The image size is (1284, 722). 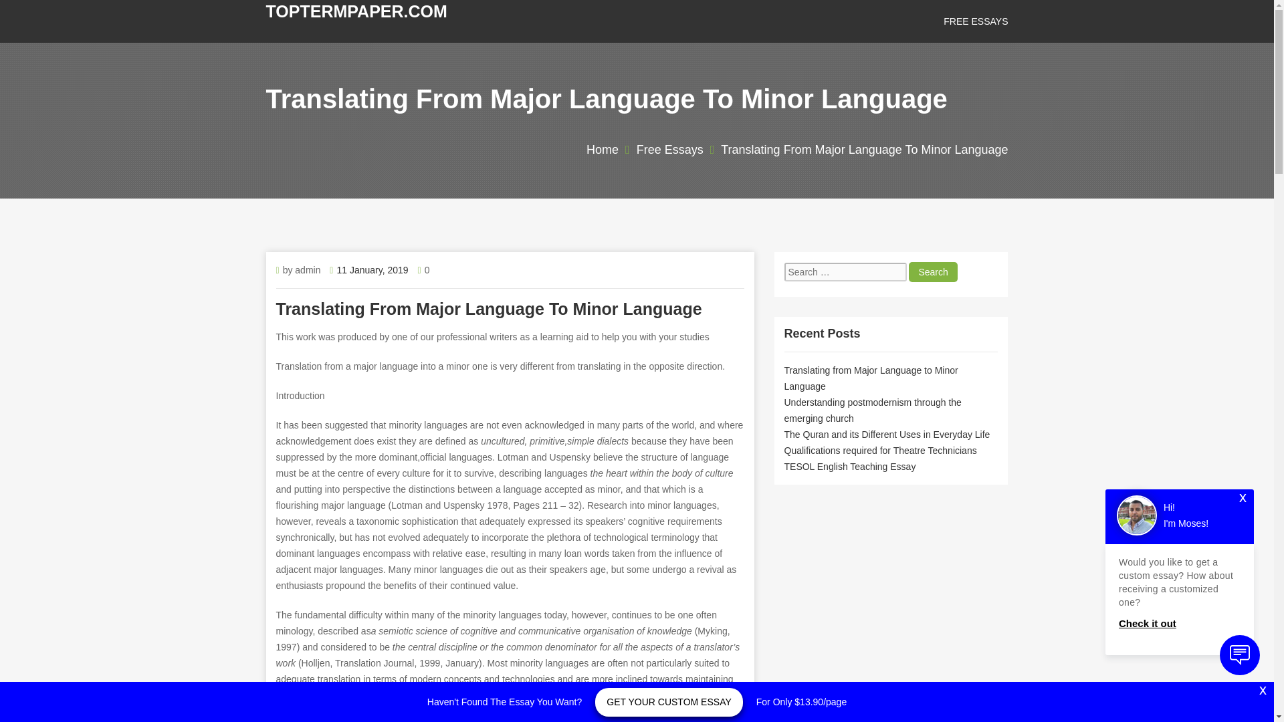 What do you see at coordinates (887, 434) in the screenshot?
I see `The Quran and its Different Uses in Everyday Life` at bounding box center [887, 434].